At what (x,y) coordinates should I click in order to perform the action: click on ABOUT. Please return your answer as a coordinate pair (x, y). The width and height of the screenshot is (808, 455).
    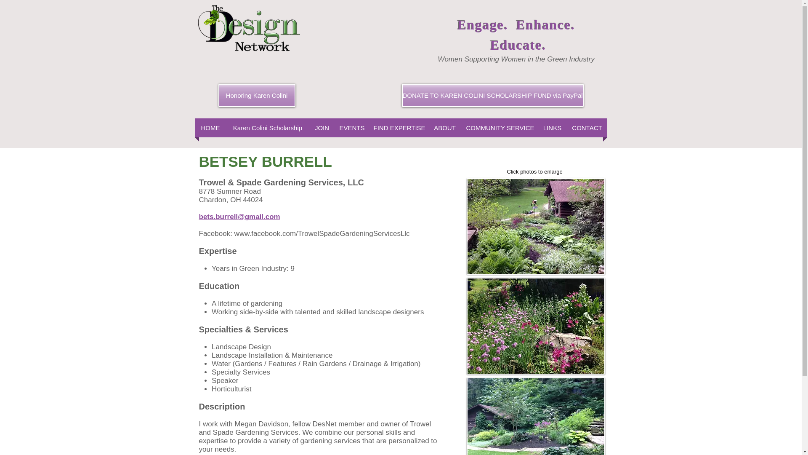
    Looking at the image, I should click on (444, 128).